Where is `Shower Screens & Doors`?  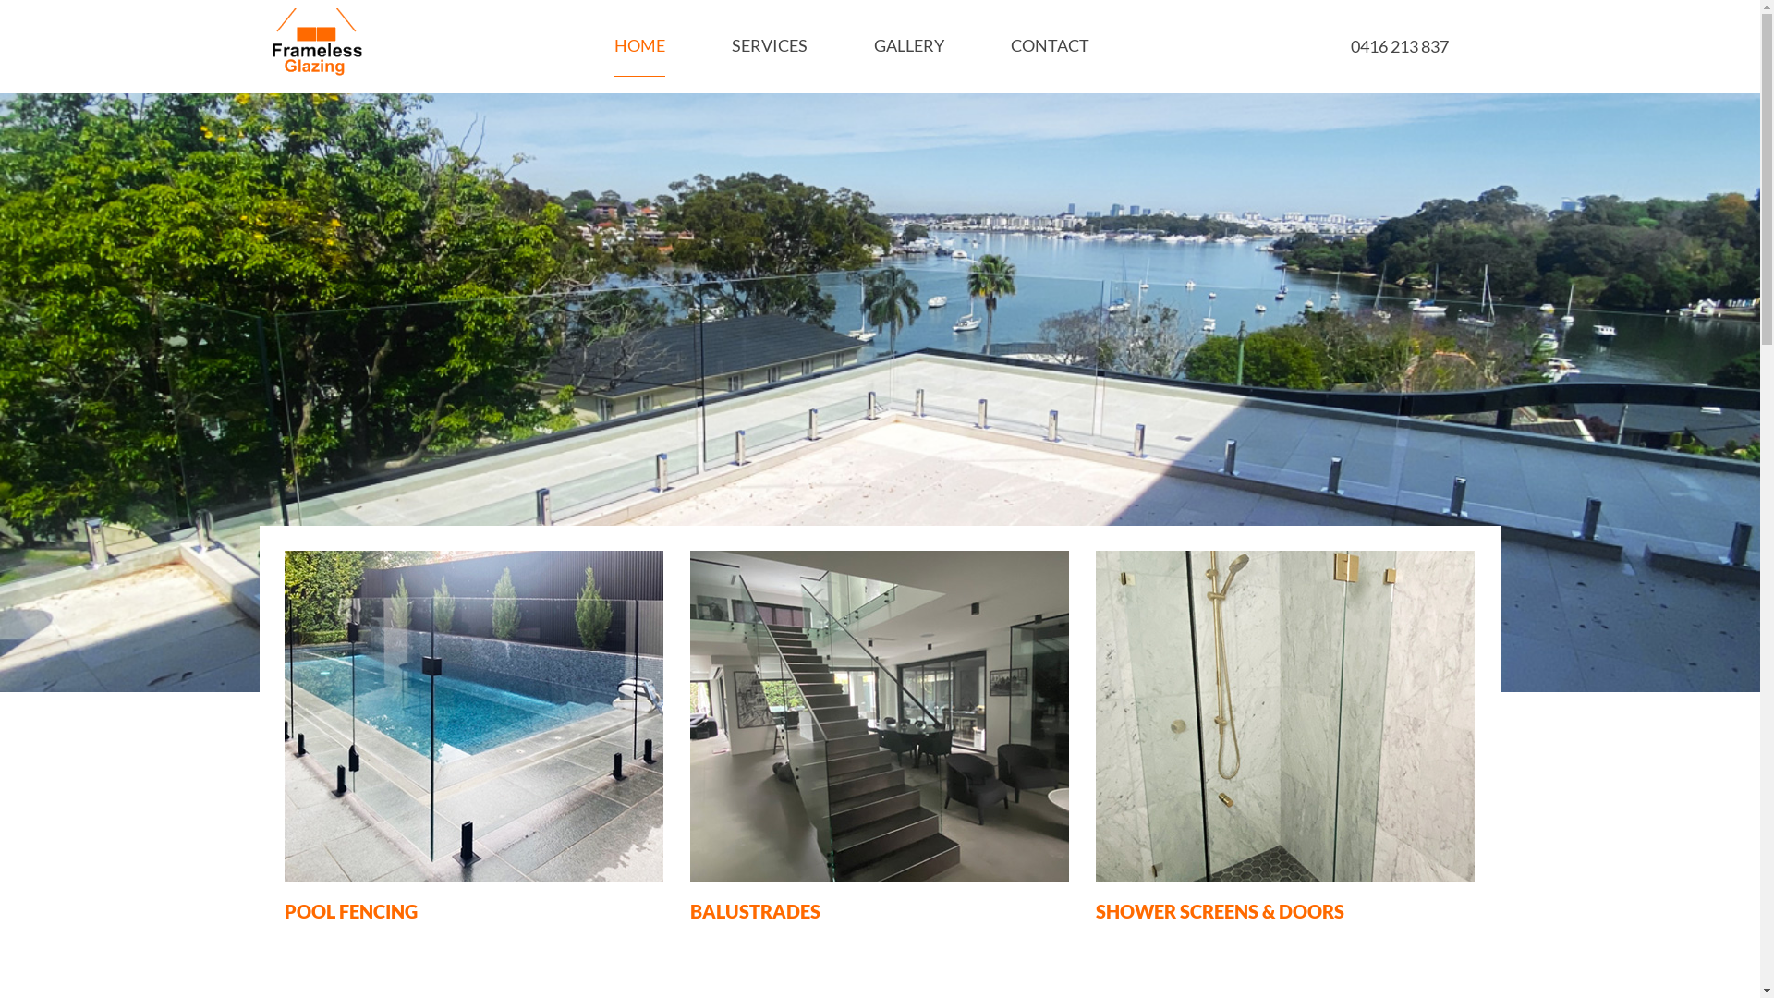
Shower Screens & Doors is located at coordinates (1285, 717).